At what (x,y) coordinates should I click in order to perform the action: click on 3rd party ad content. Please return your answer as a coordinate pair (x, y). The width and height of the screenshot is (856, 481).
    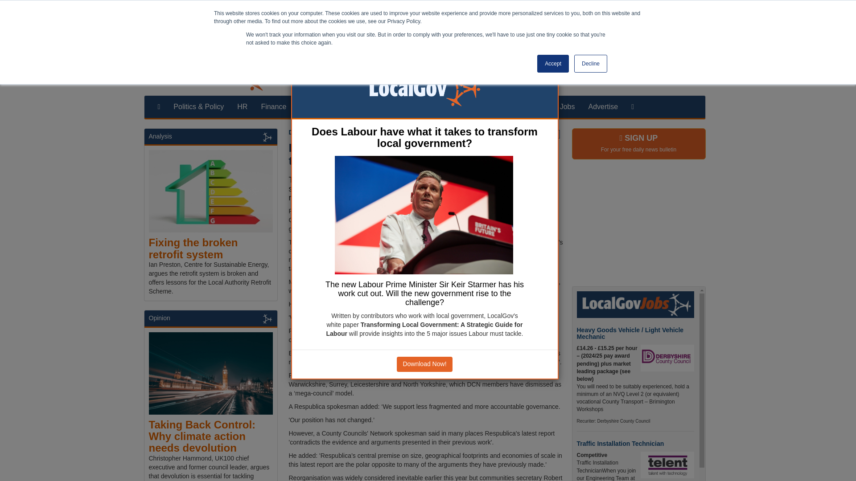
    Looking at the image, I should click on (638, 224).